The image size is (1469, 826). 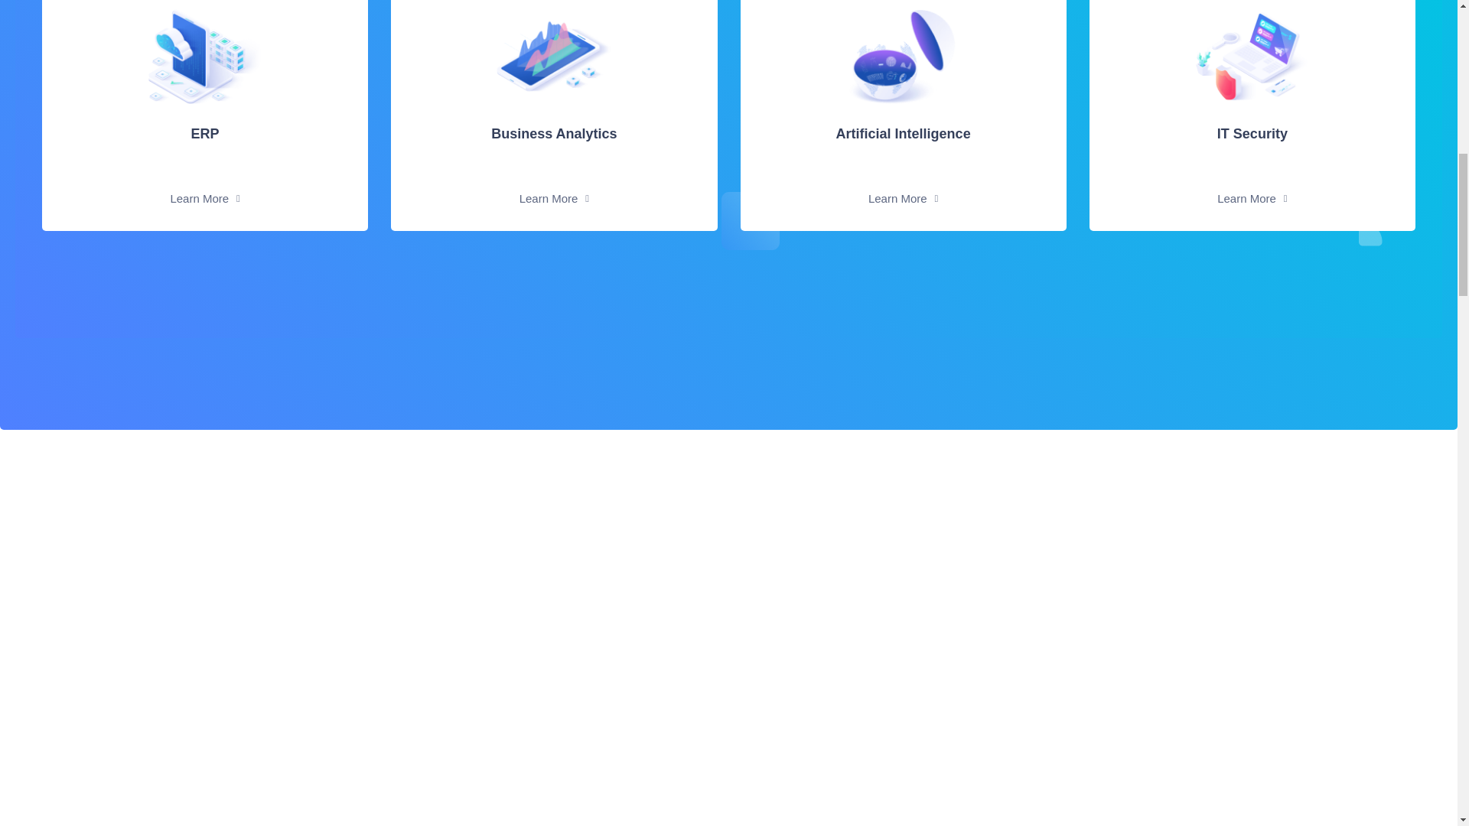 I want to click on Learn More, so click(x=554, y=335).